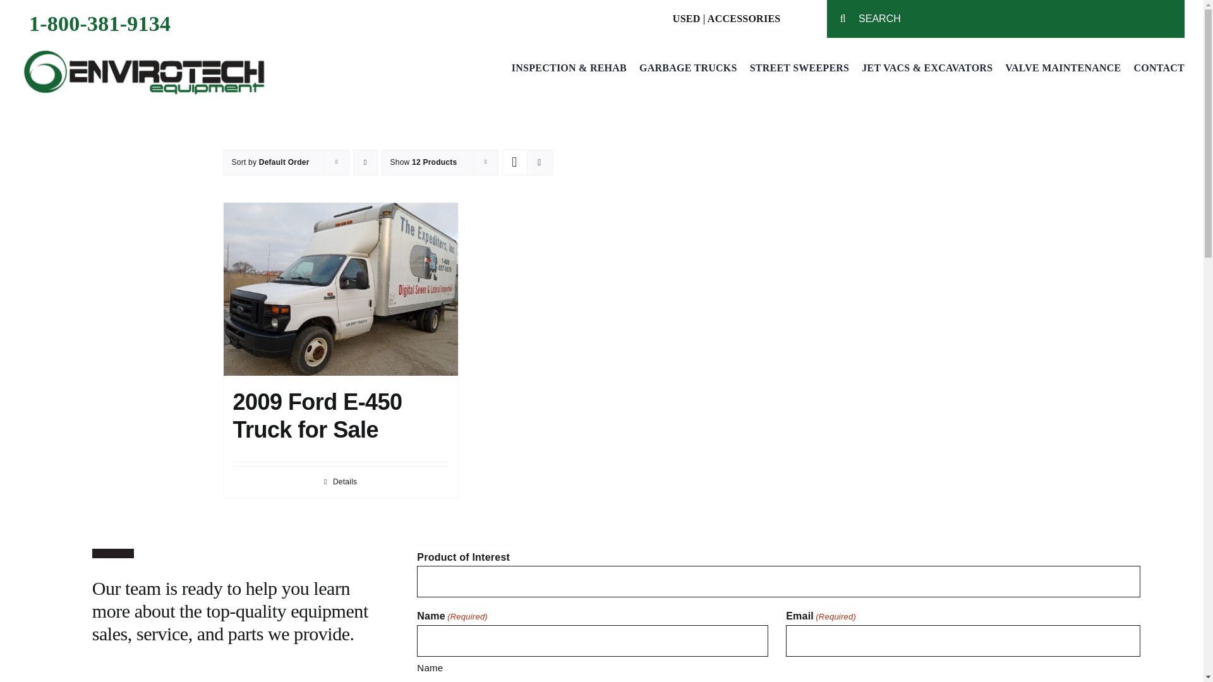 The image size is (1213, 682). Describe the element at coordinates (688, 68) in the screenshot. I see `GARBAGE TRUCKS` at that location.